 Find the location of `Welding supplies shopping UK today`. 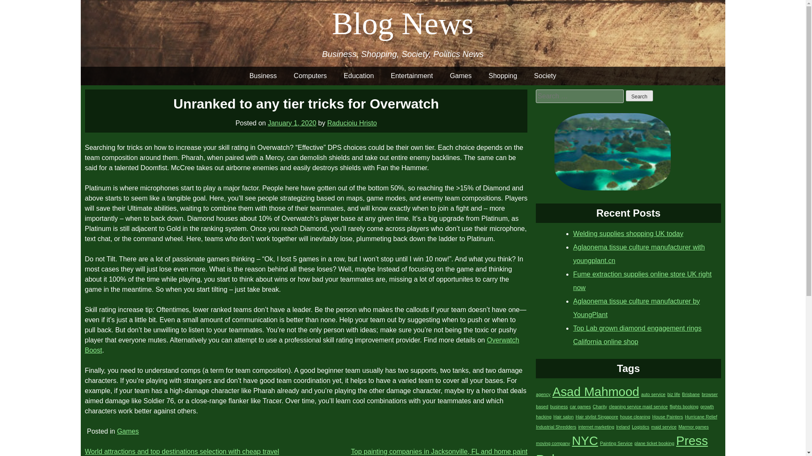

Welding supplies shopping UK today is located at coordinates (628, 233).